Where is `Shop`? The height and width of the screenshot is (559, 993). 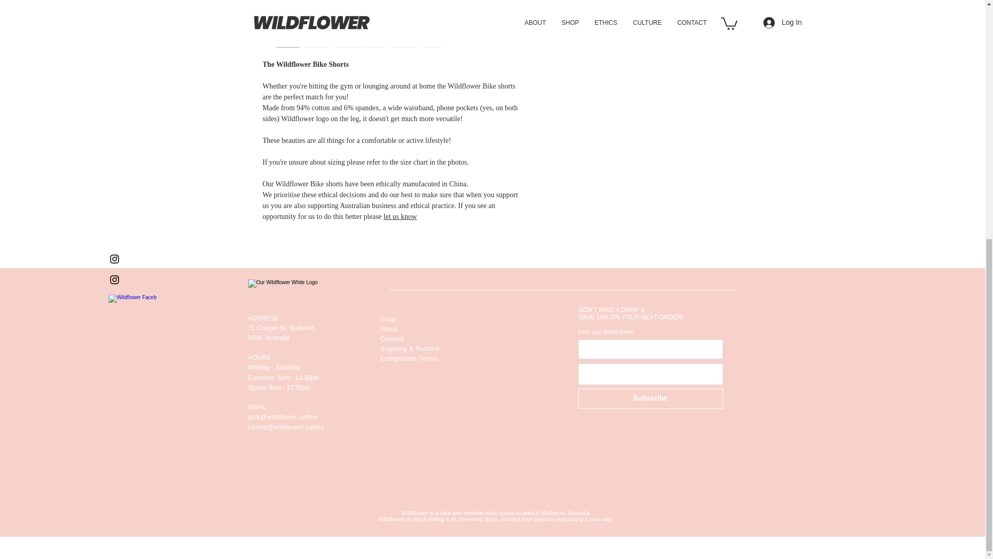
Shop is located at coordinates (388, 319).